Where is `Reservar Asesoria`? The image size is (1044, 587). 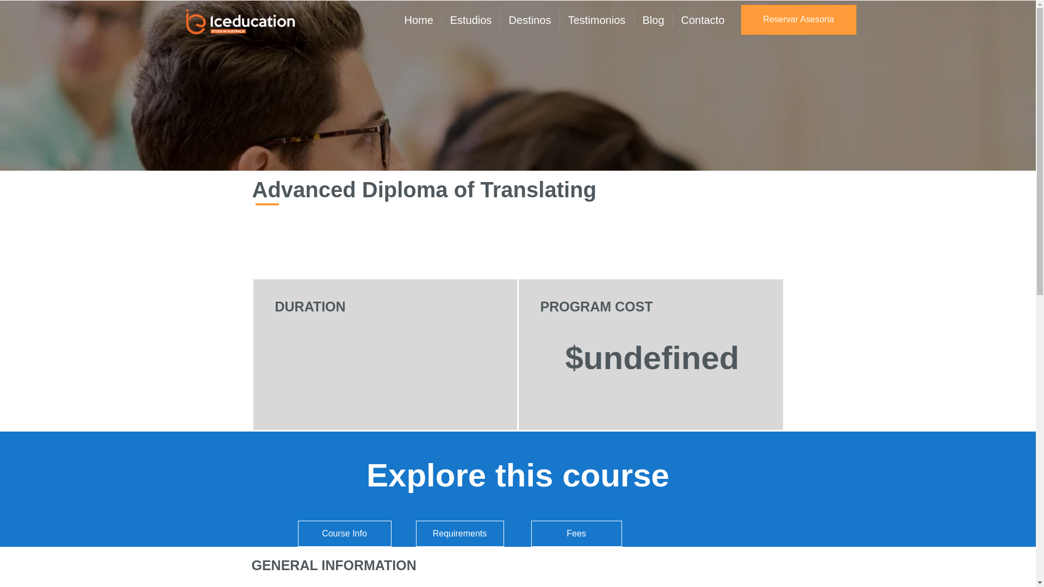
Reservar Asesoria is located at coordinates (798, 20).